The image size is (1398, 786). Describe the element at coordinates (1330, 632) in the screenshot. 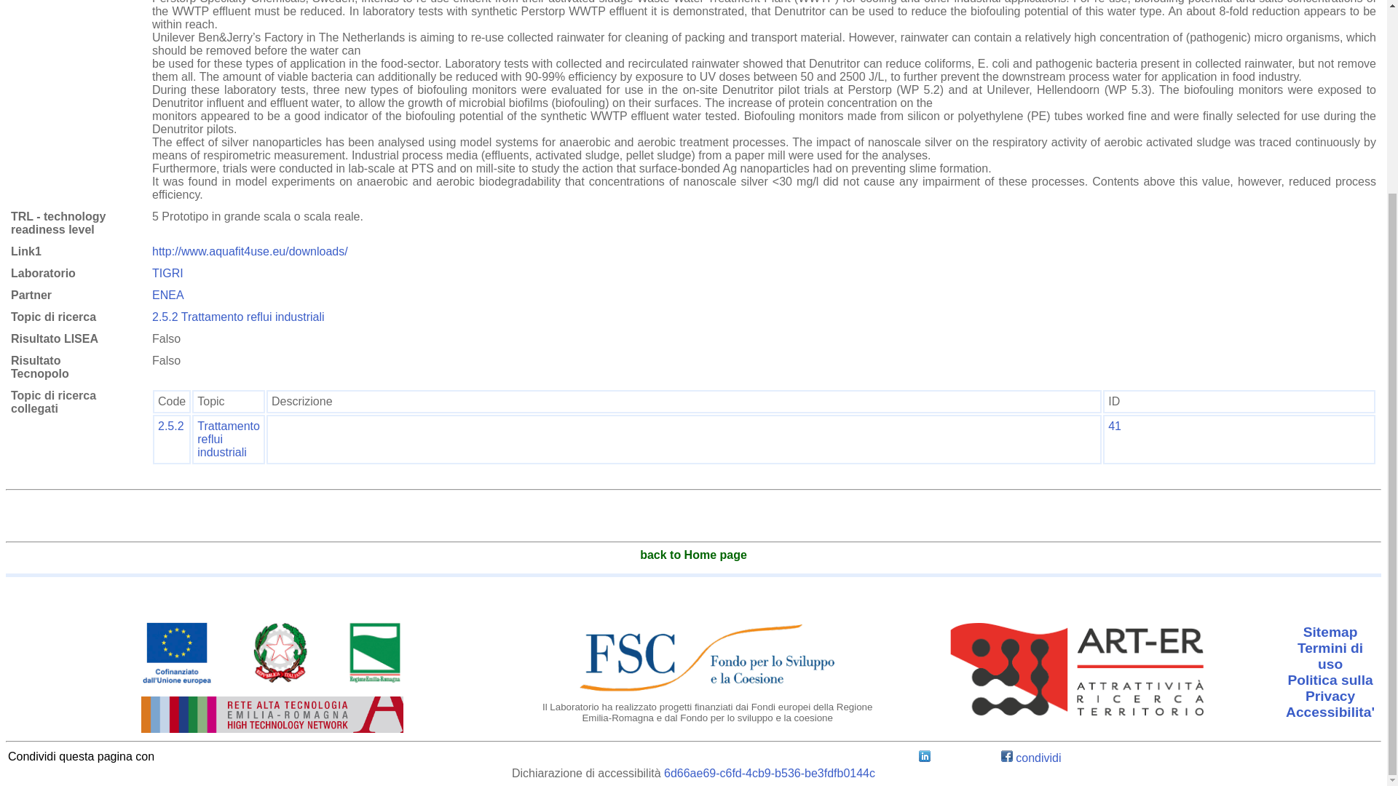

I see `Link to 'Sitemap' ` at that location.